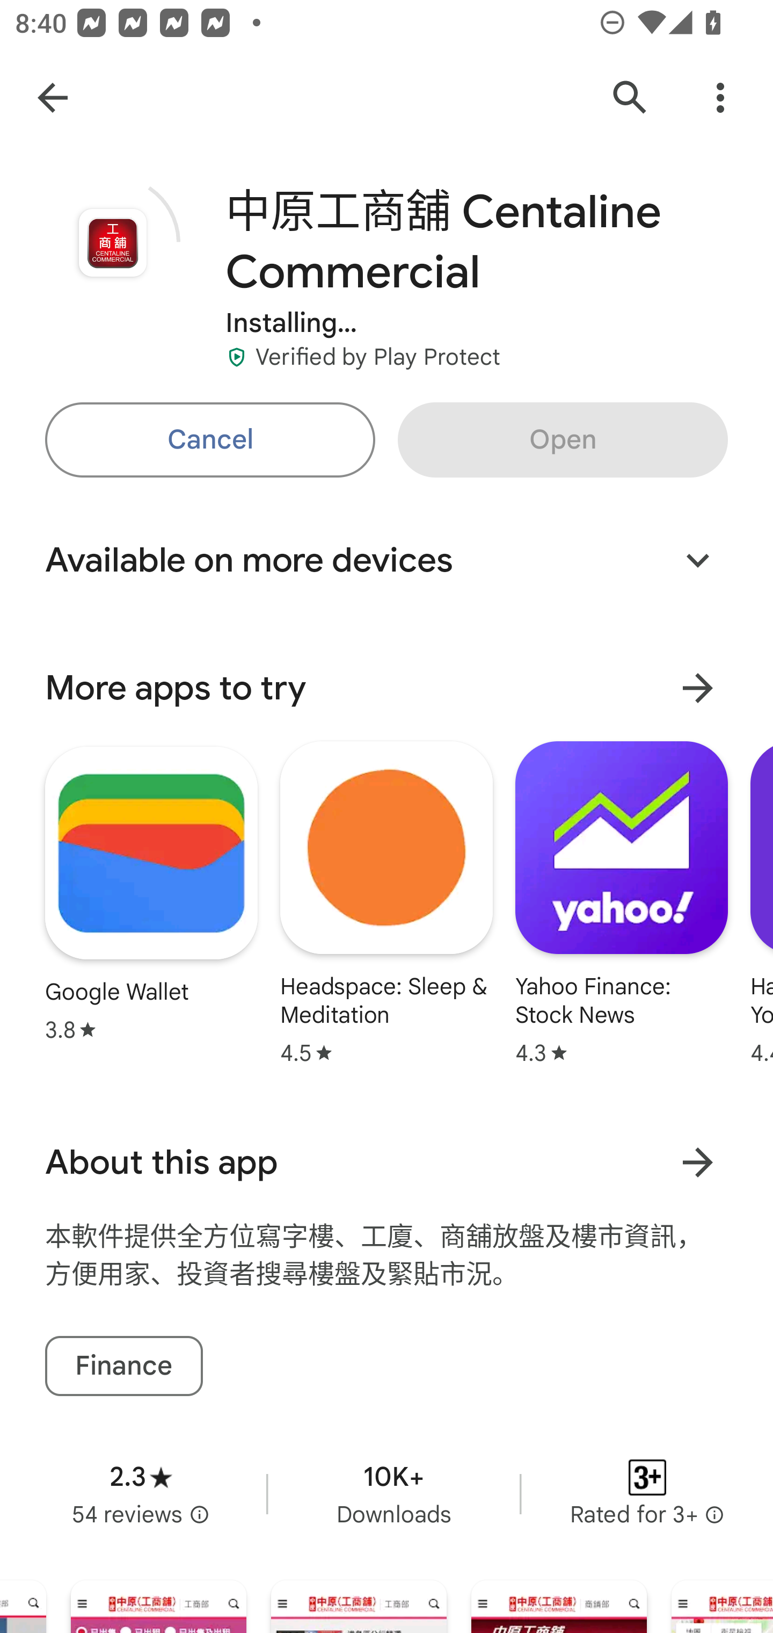 Image resolution: width=773 pixels, height=1633 pixels. What do you see at coordinates (697, 1161) in the screenshot?
I see `Learn more About this app` at bounding box center [697, 1161].